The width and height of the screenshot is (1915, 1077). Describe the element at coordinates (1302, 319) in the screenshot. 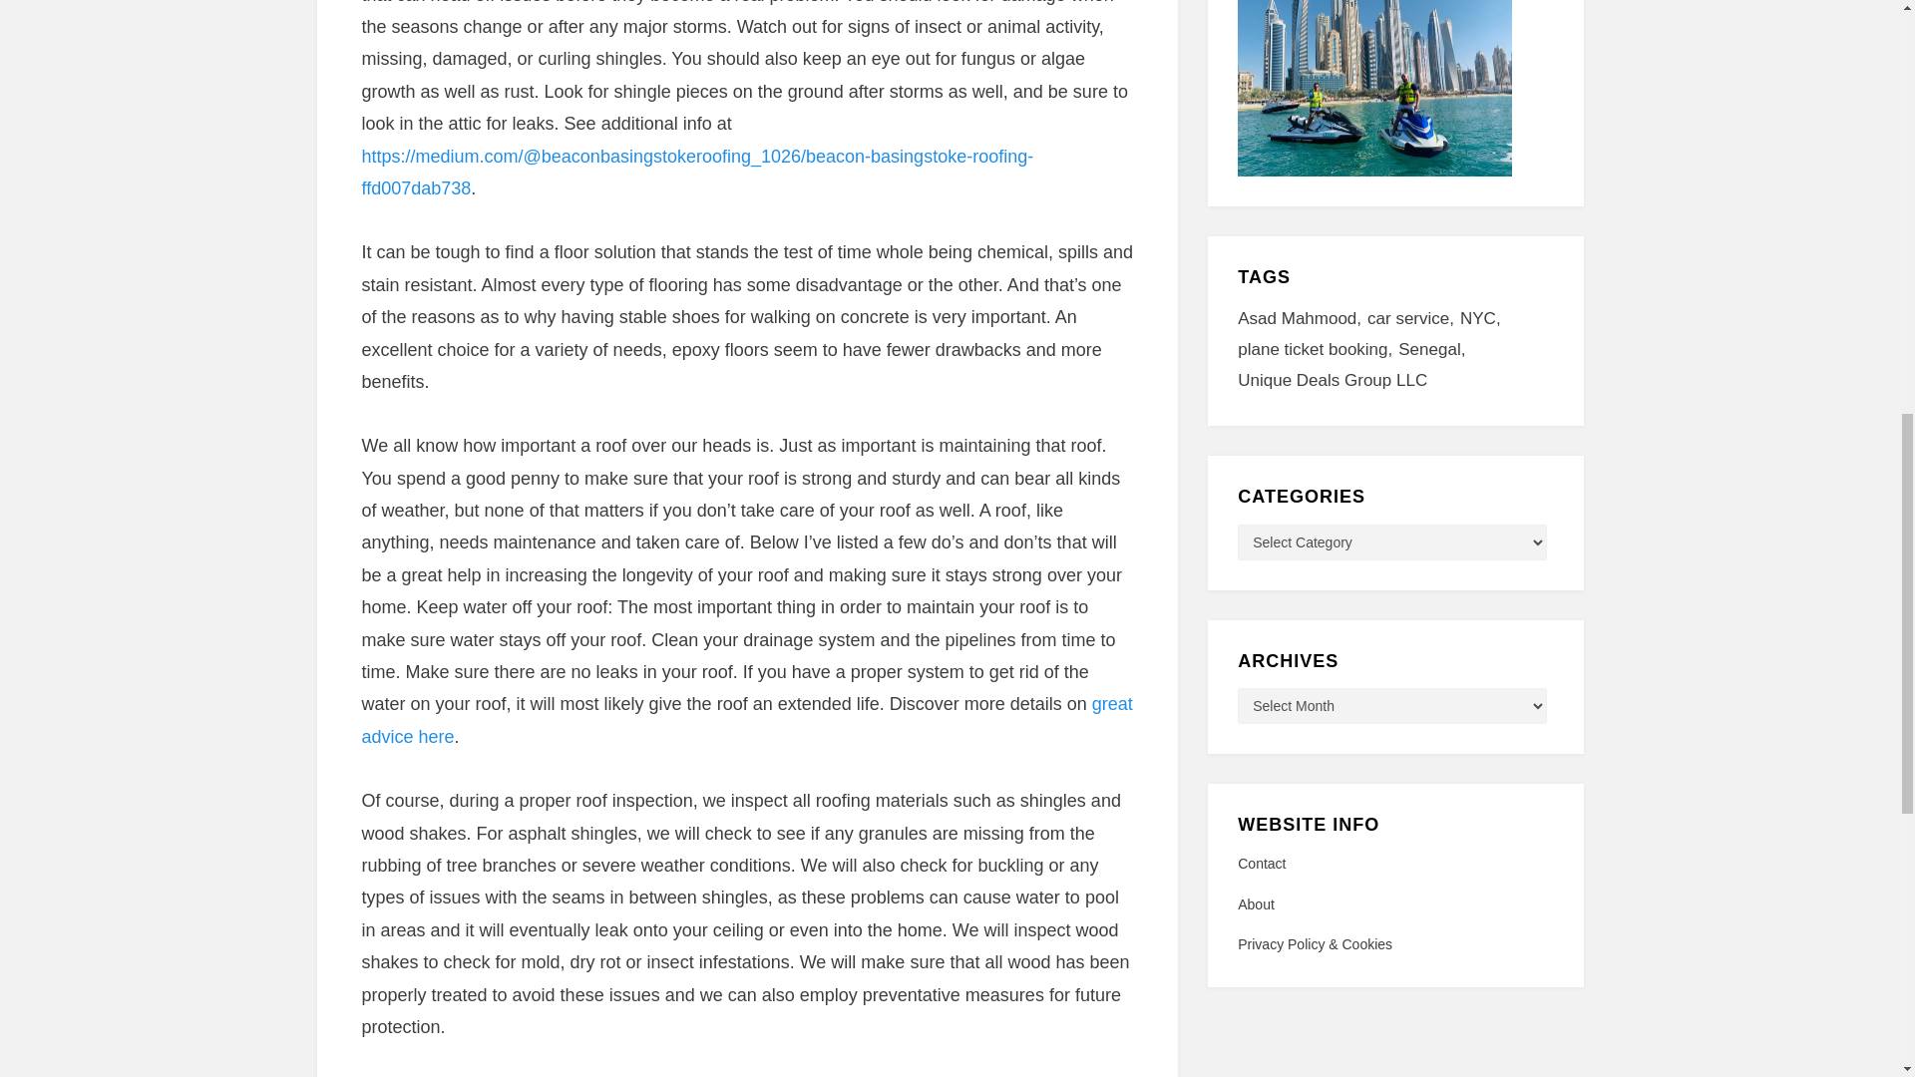

I see `Asad Mahmood` at that location.